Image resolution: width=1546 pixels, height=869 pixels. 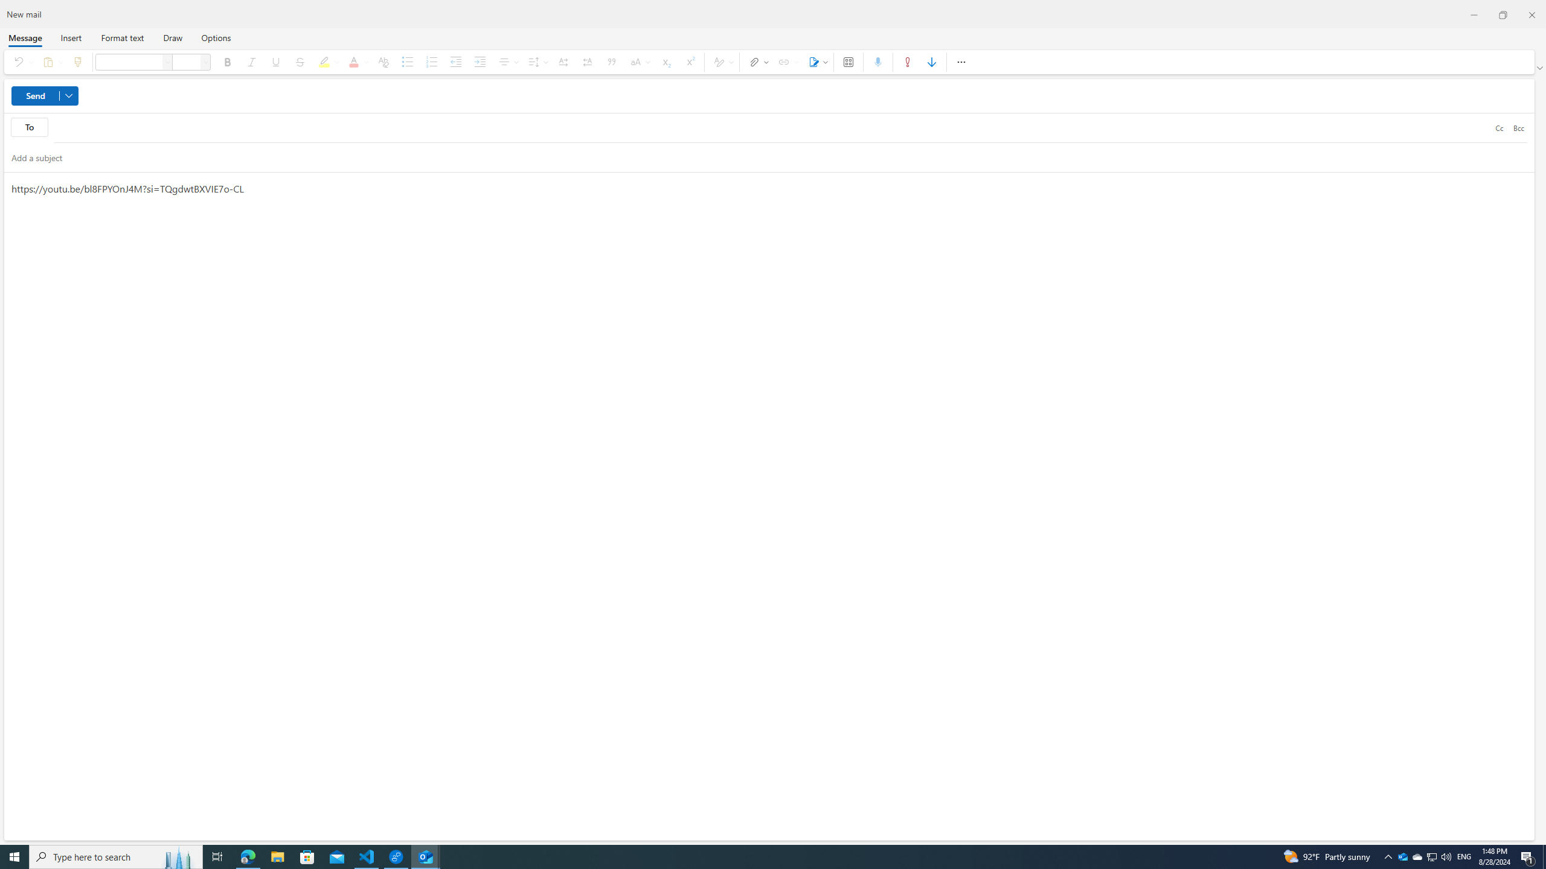 I want to click on Add a subject, so click(x=759, y=157).